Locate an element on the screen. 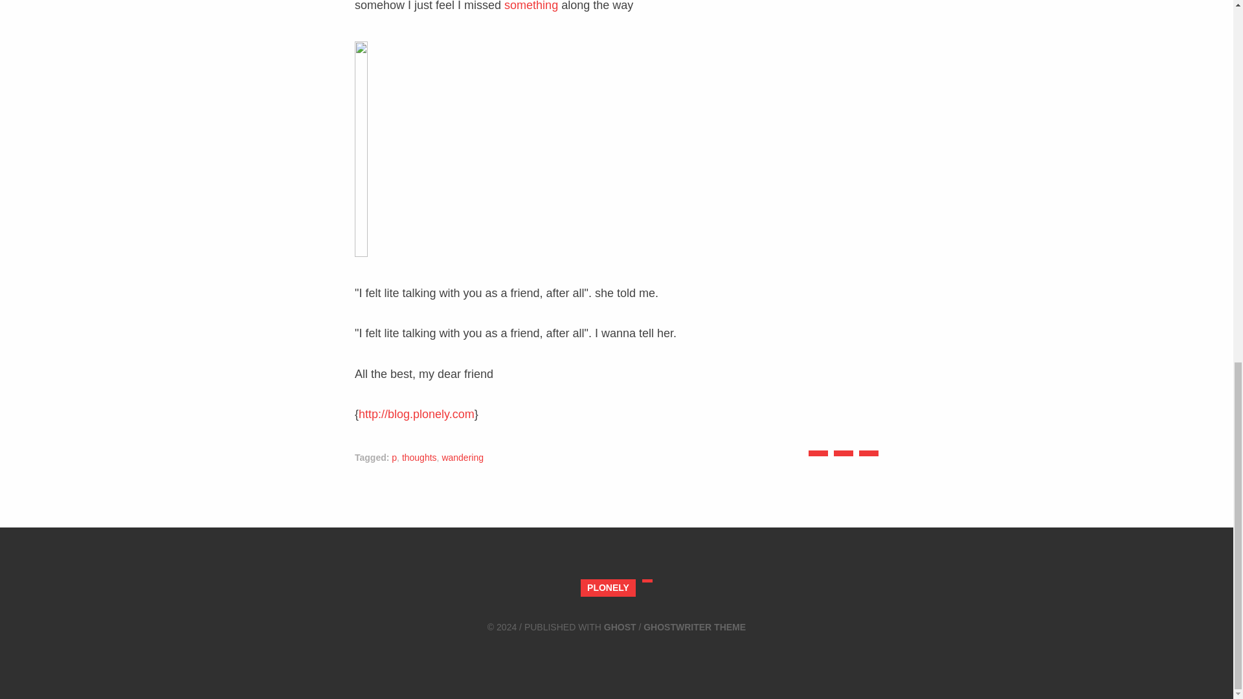 Image resolution: width=1243 pixels, height=699 pixels. train is located at coordinates (517, 149).